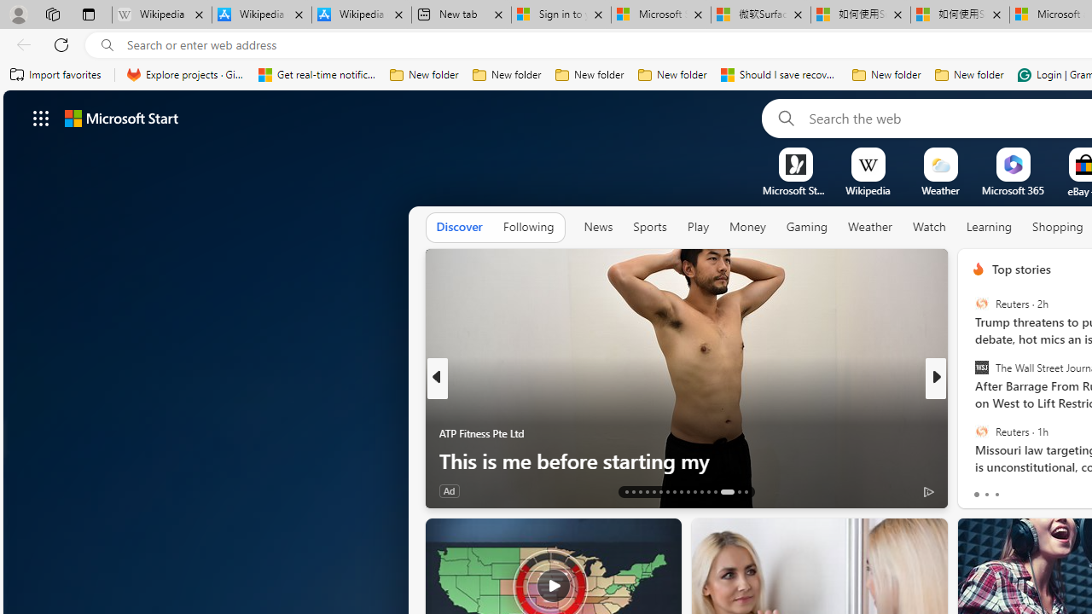 The image size is (1092, 614). I want to click on Watch, so click(929, 227).